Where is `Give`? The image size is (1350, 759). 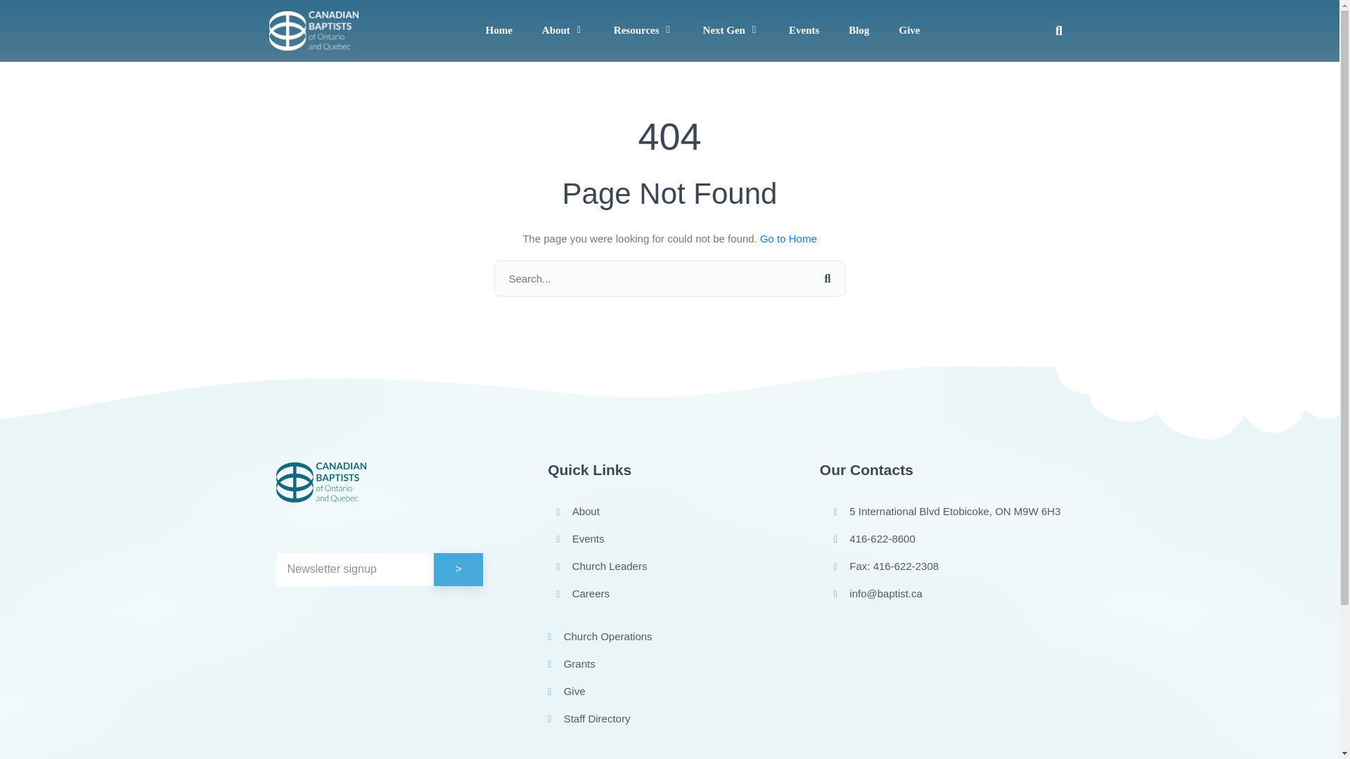 Give is located at coordinates (908, 31).